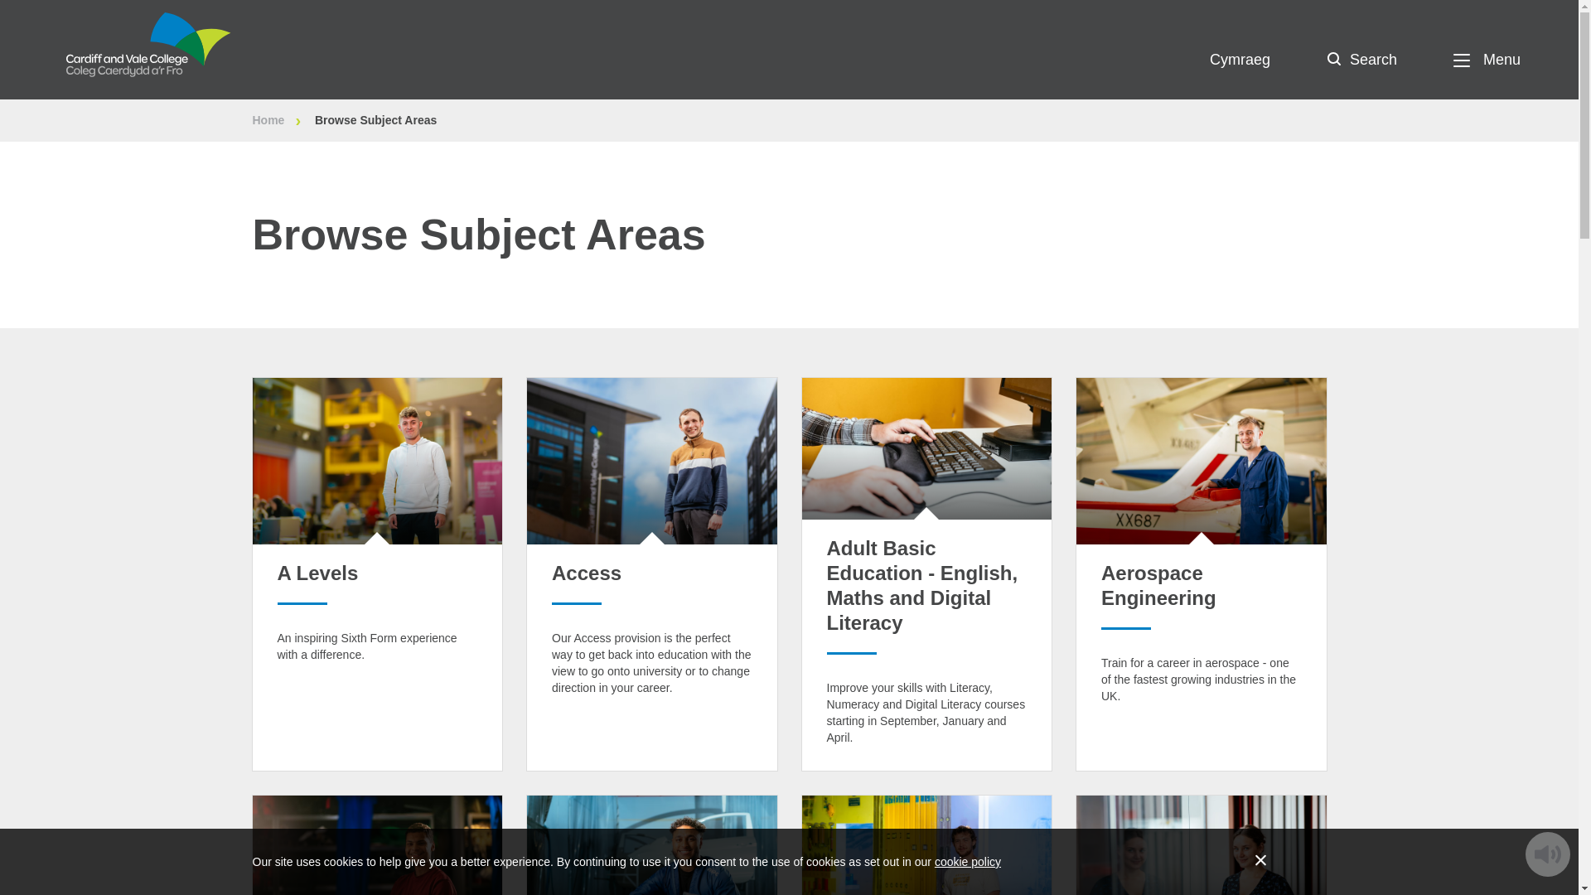  What do you see at coordinates (587, 573) in the screenshot?
I see `Access` at bounding box center [587, 573].